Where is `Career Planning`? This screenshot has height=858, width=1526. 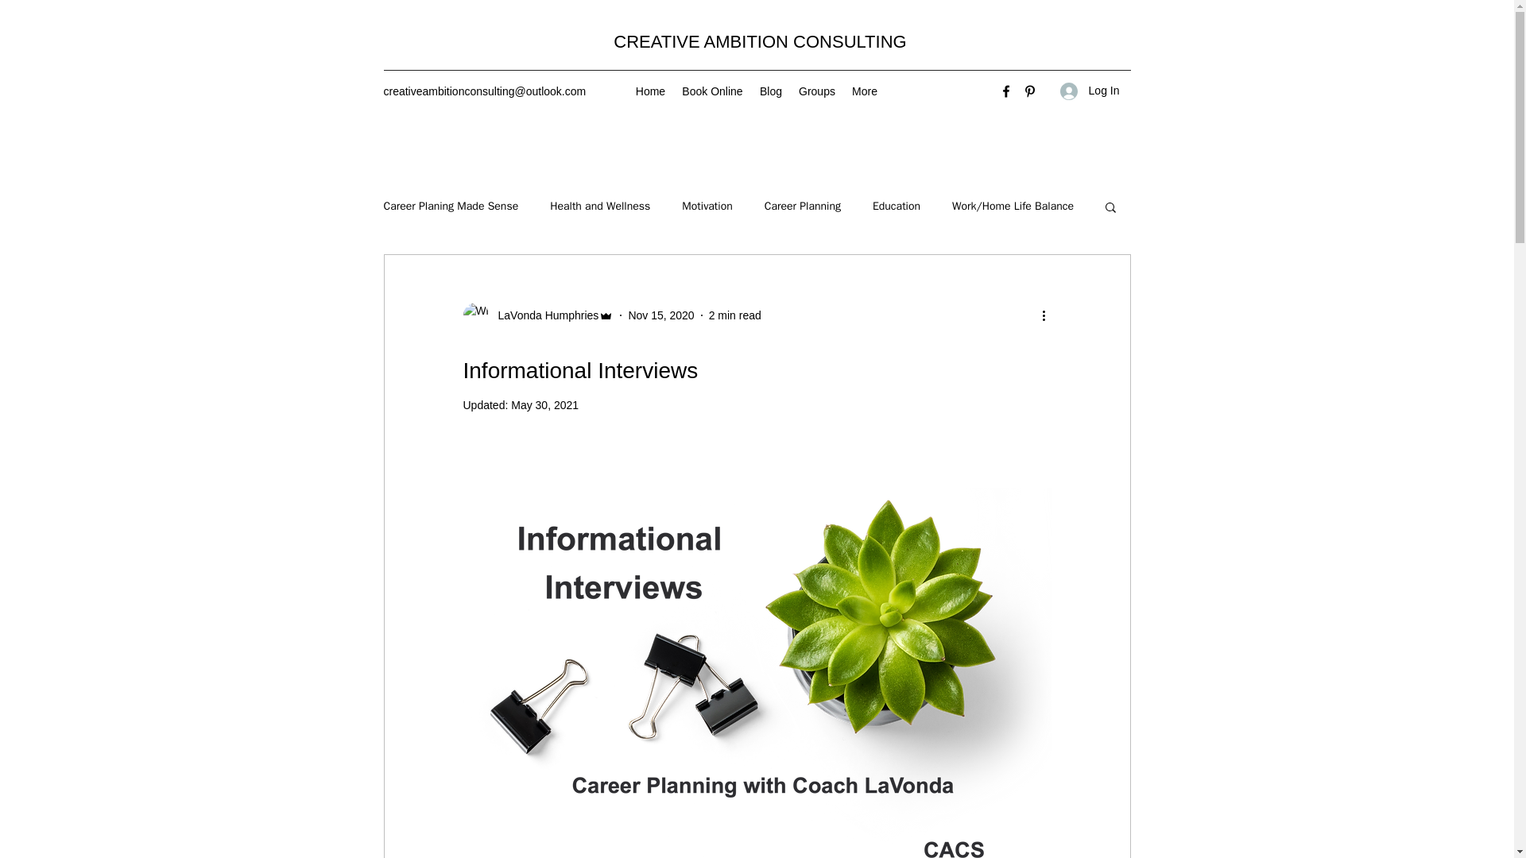 Career Planning is located at coordinates (802, 206).